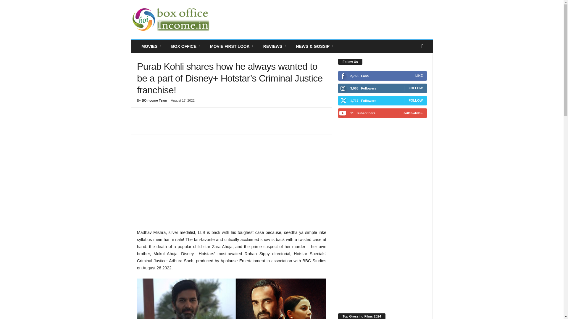  I want to click on MOVIES, so click(151, 46).